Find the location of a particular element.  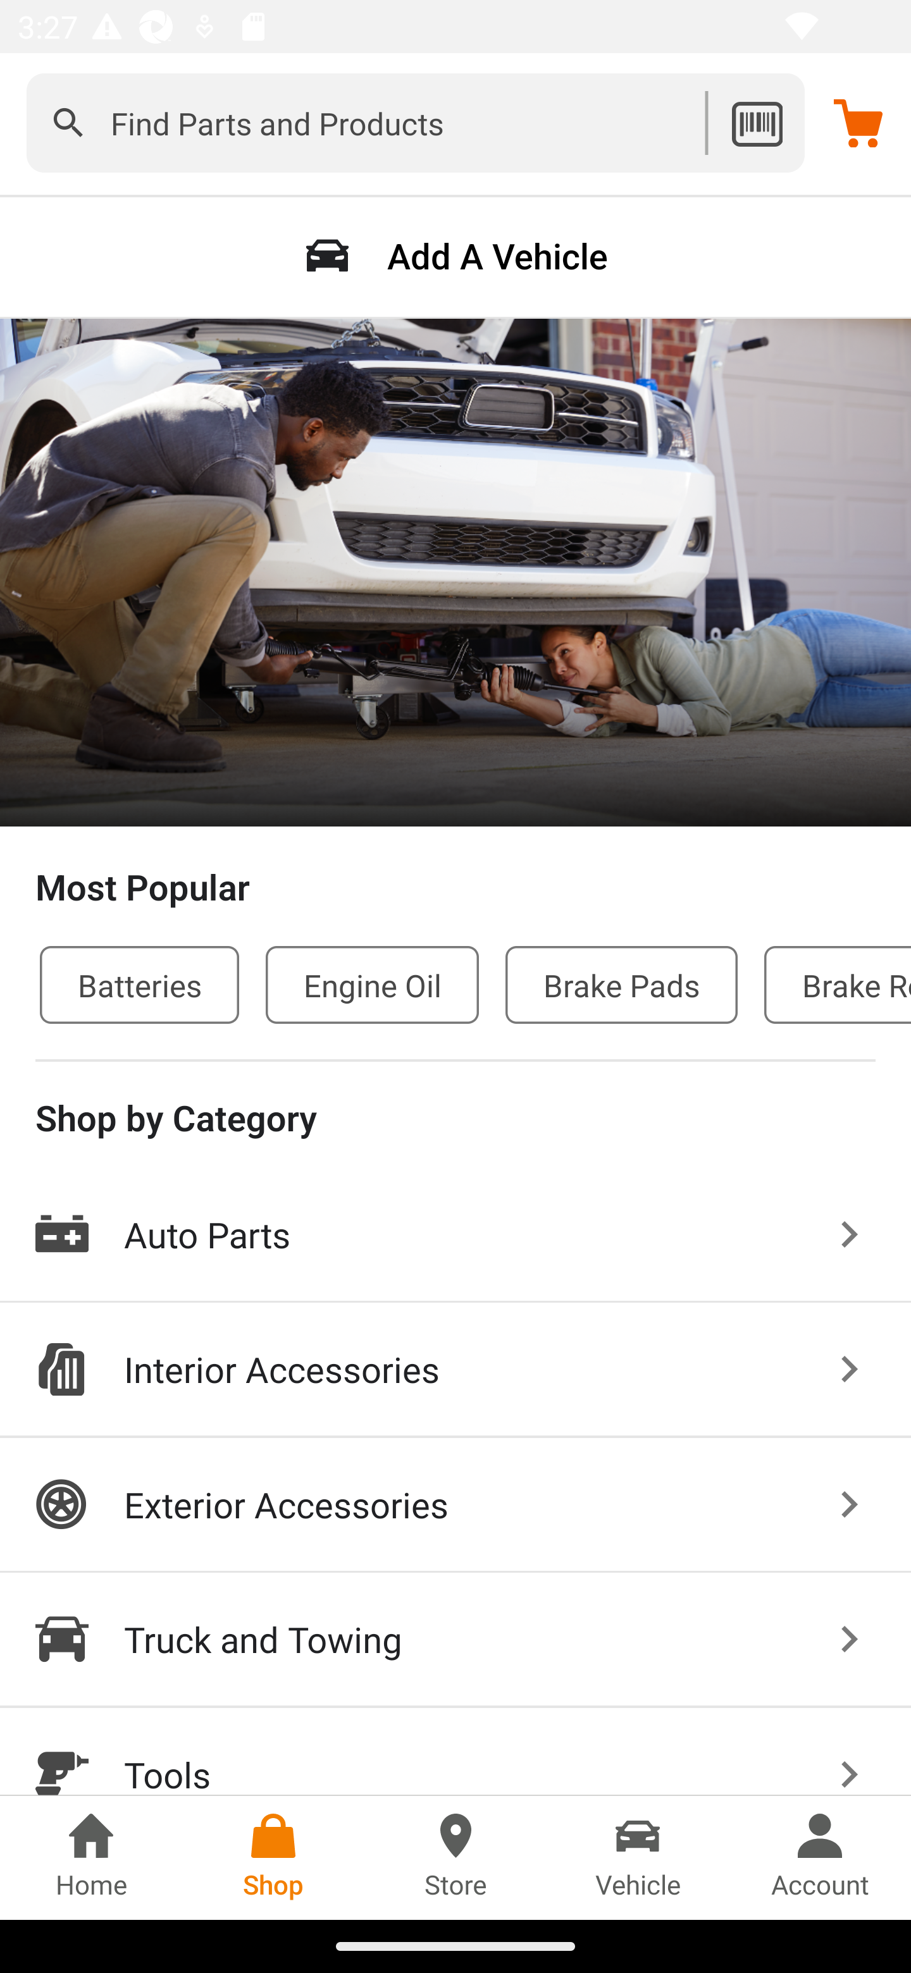

Brake Pads is located at coordinates (621, 984).